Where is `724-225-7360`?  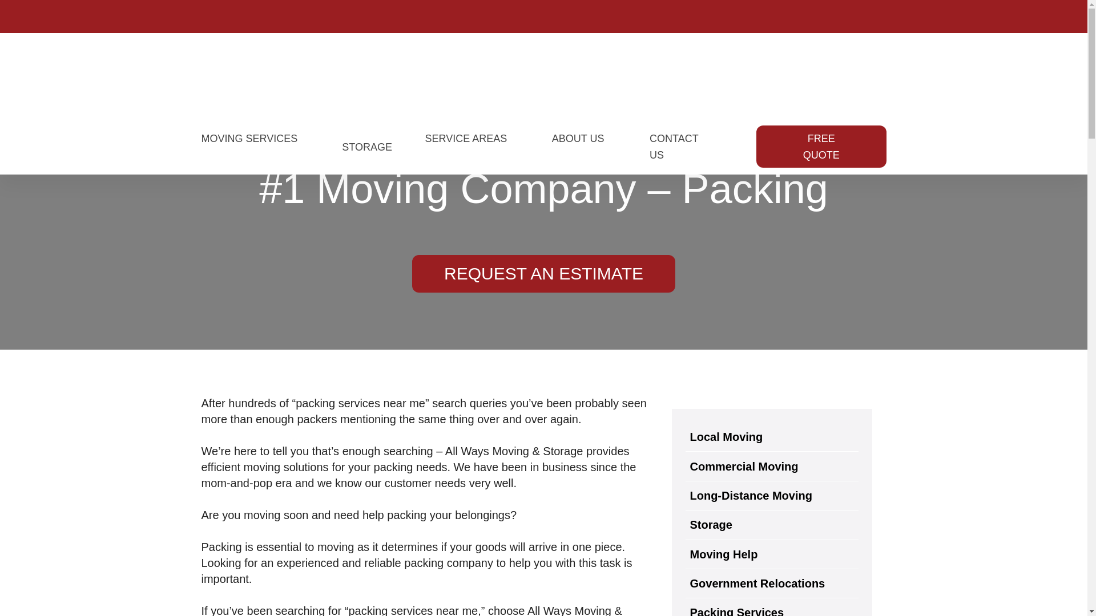 724-225-7360 is located at coordinates (135, 47).